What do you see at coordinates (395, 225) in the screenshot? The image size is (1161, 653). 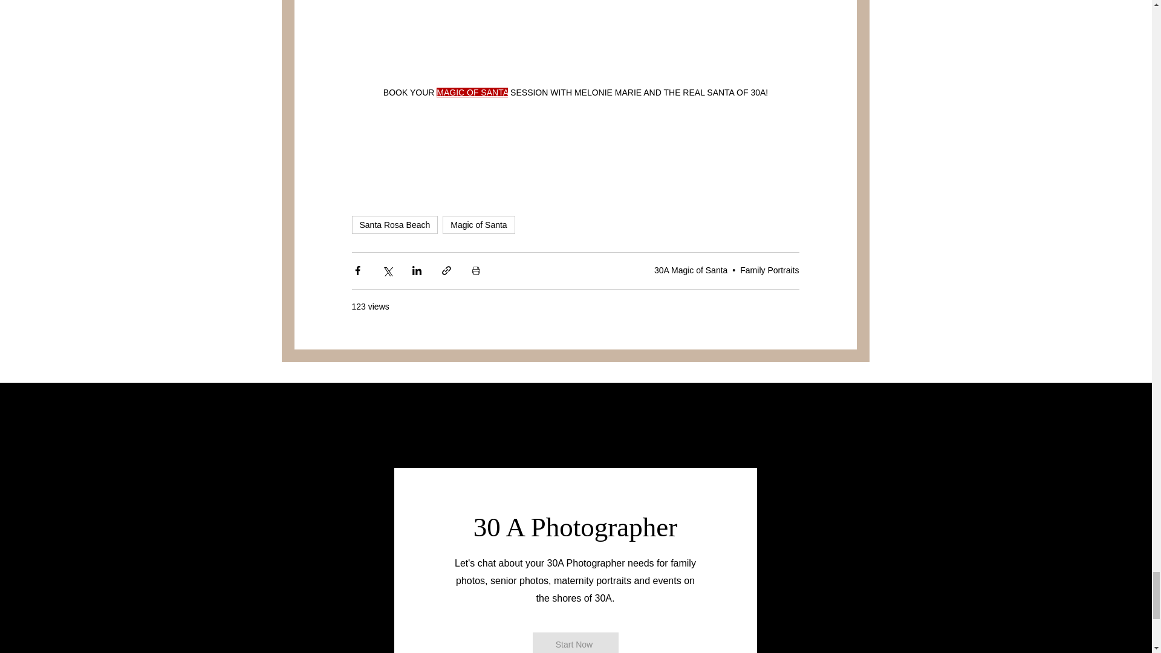 I see `Santa Rosa Beach` at bounding box center [395, 225].